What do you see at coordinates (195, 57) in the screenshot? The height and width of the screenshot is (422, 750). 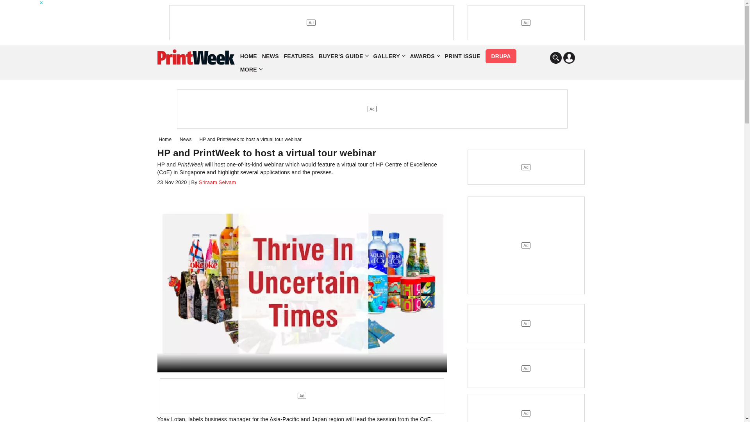 I see `PrintWeek Logo` at bounding box center [195, 57].